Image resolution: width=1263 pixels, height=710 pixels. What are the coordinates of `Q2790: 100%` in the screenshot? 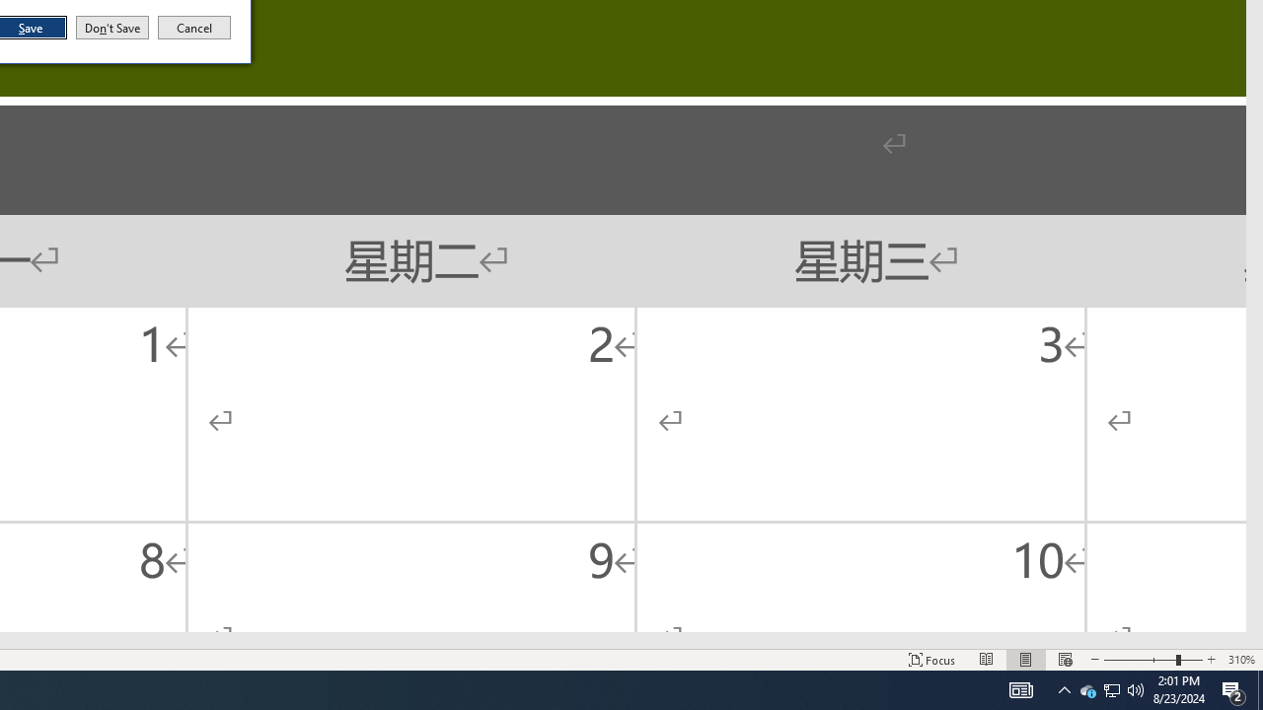 It's located at (1064, 690).